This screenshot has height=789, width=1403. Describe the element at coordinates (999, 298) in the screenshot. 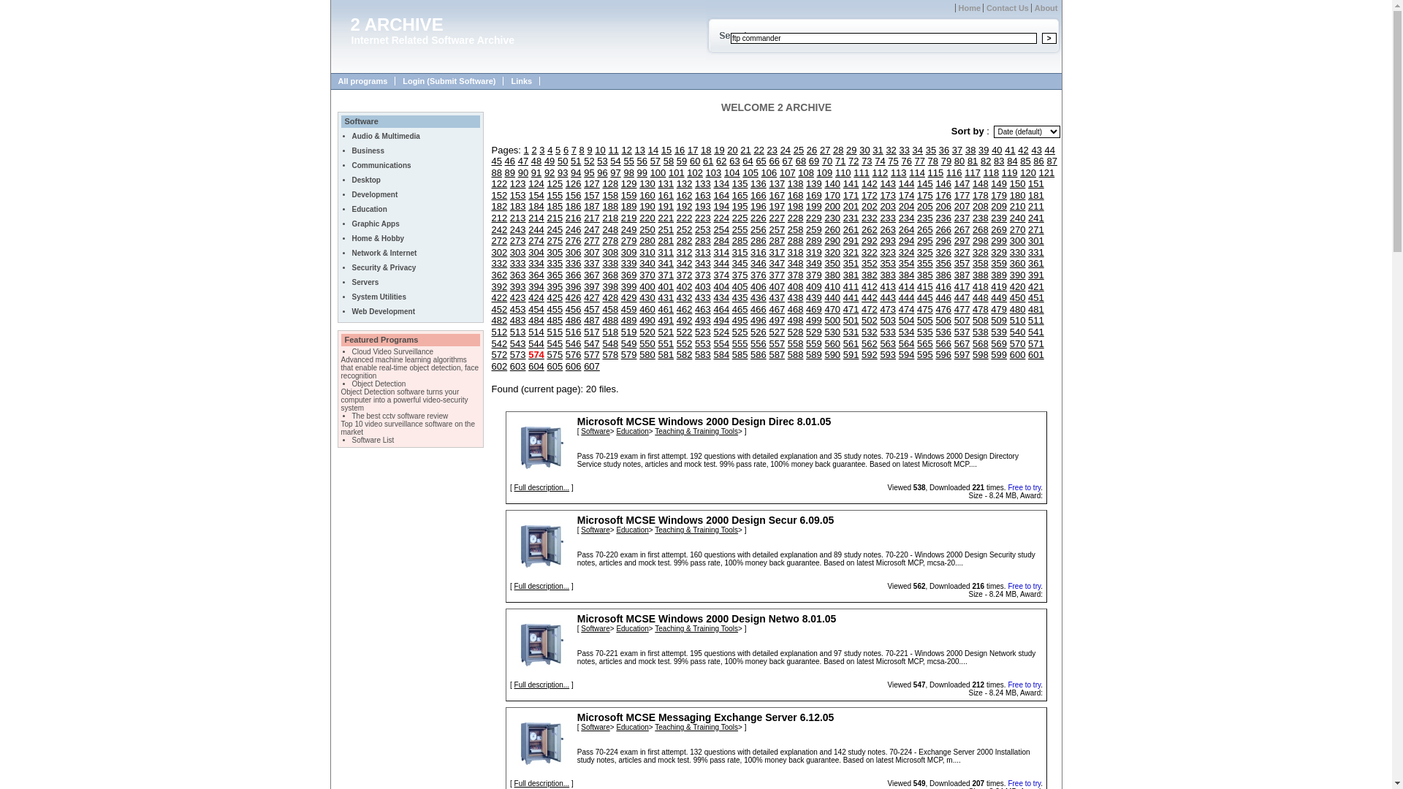

I see `449` at that location.